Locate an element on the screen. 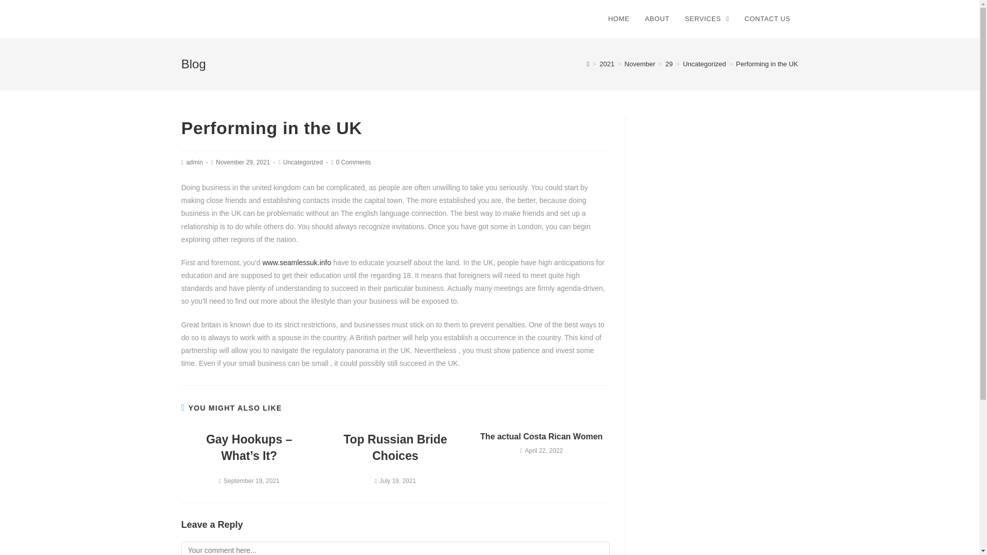  www.seamlessuk.info is located at coordinates (296, 263).